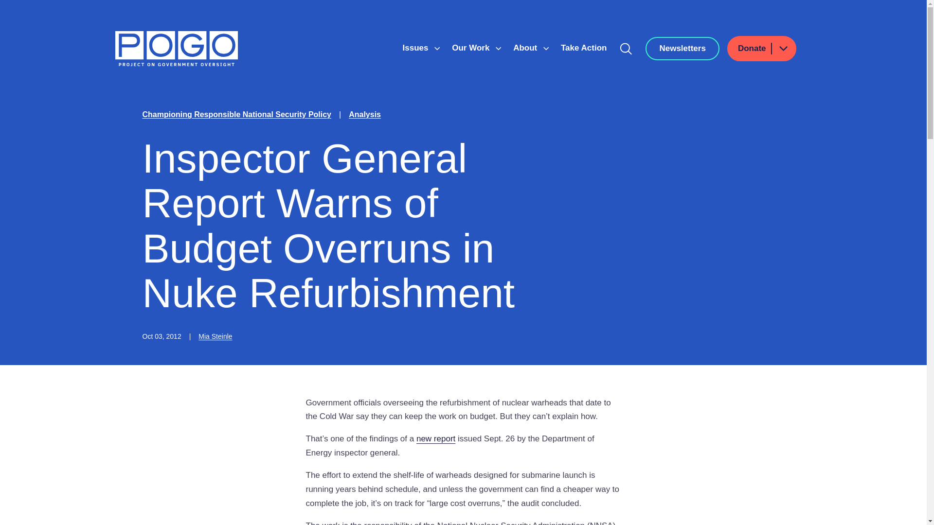 This screenshot has height=525, width=934. Describe the element at coordinates (546, 49) in the screenshot. I see `Show submenu for About` at that location.